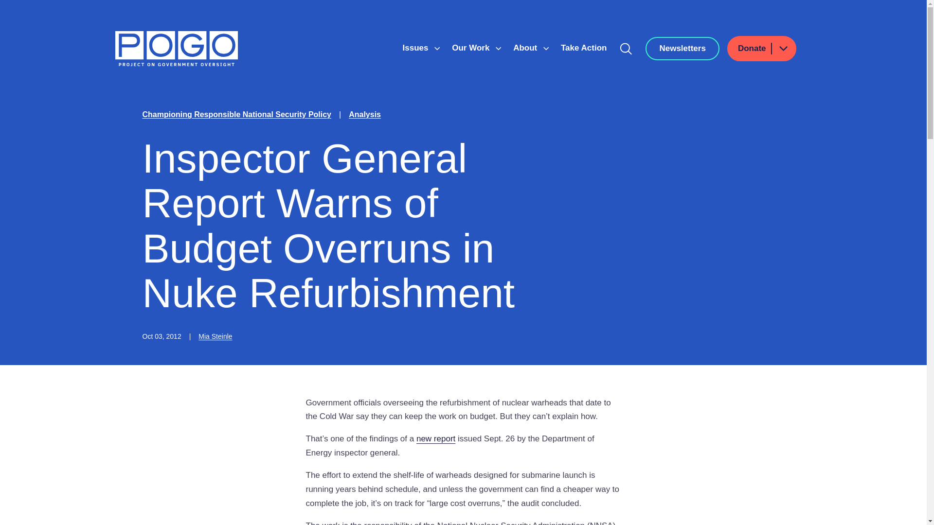 This screenshot has height=525, width=934. Describe the element at coordinates (546, 49) in the screenshot. I see `Show submenu for About` at that location.